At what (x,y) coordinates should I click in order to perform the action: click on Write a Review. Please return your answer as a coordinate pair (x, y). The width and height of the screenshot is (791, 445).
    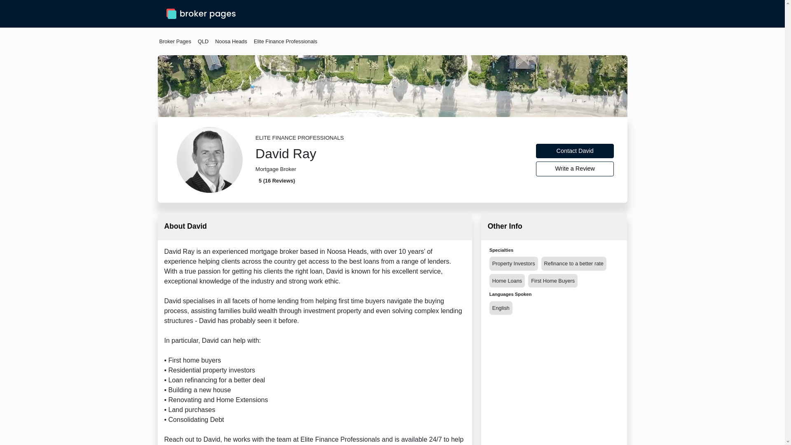
    Looking at the image, I should click on (575, 169).